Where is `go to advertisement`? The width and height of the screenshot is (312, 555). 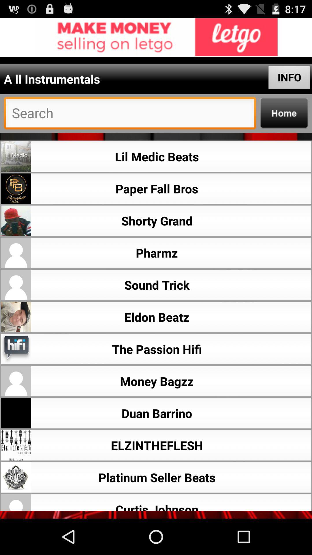
go to advertisement is located at coordinates (156, 38).